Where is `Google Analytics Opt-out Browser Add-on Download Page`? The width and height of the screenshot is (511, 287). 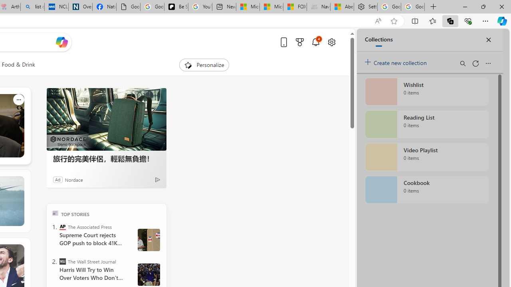 Google Analytics Opt-out Browser Add-on Download Page is located at coordinates (128, 7).